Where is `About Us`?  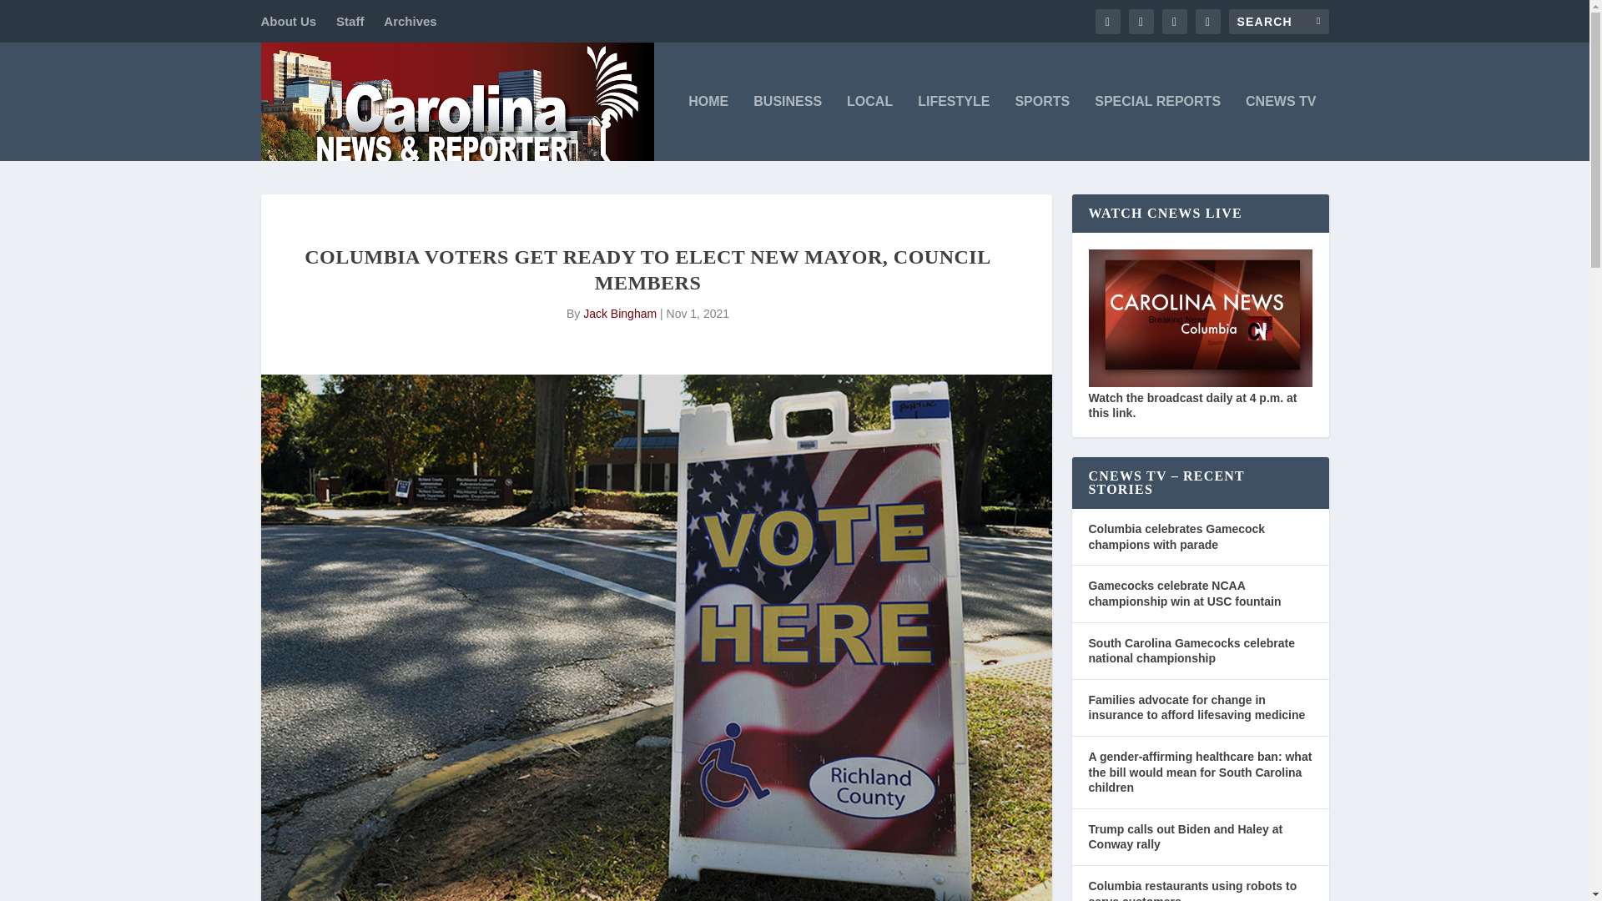
About Us is located at coordinates (287, 21).